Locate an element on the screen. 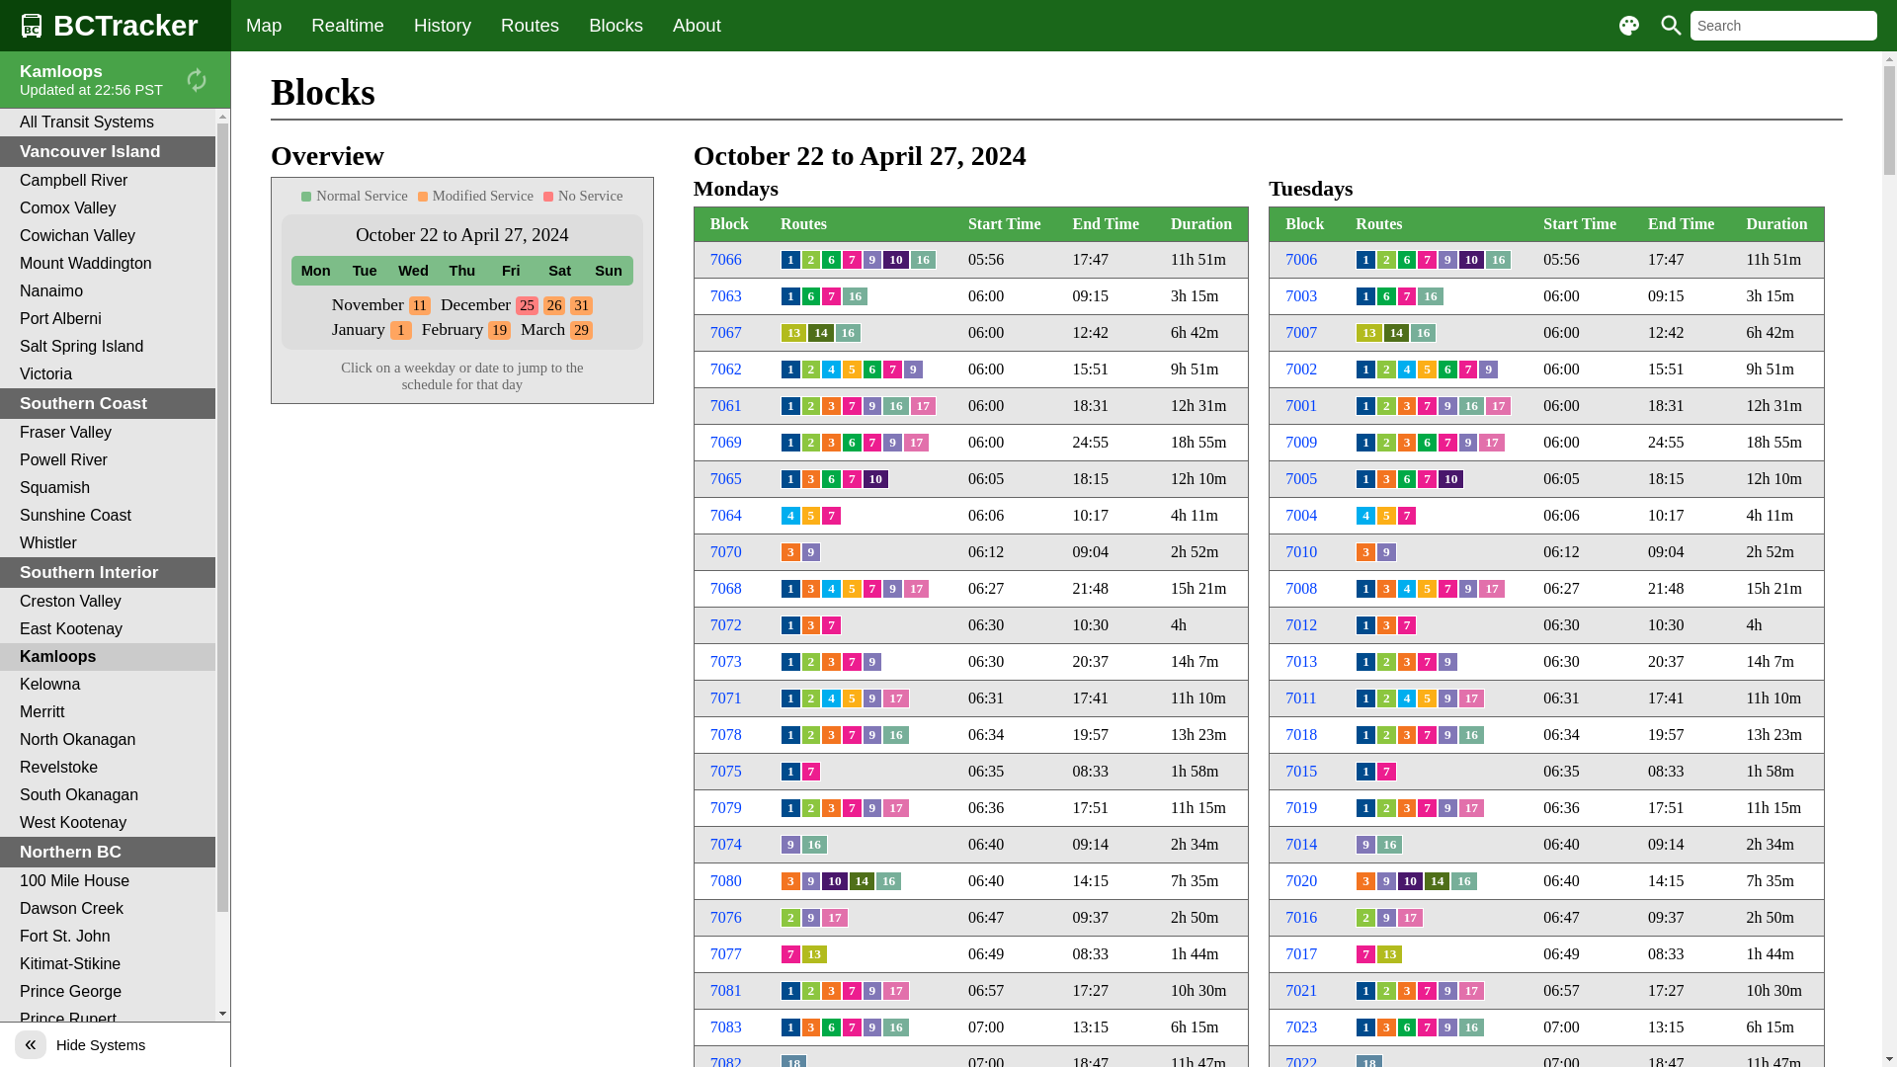 This screenshot has width=1897, height=1067. Thu is located at coordinates (461, 271).